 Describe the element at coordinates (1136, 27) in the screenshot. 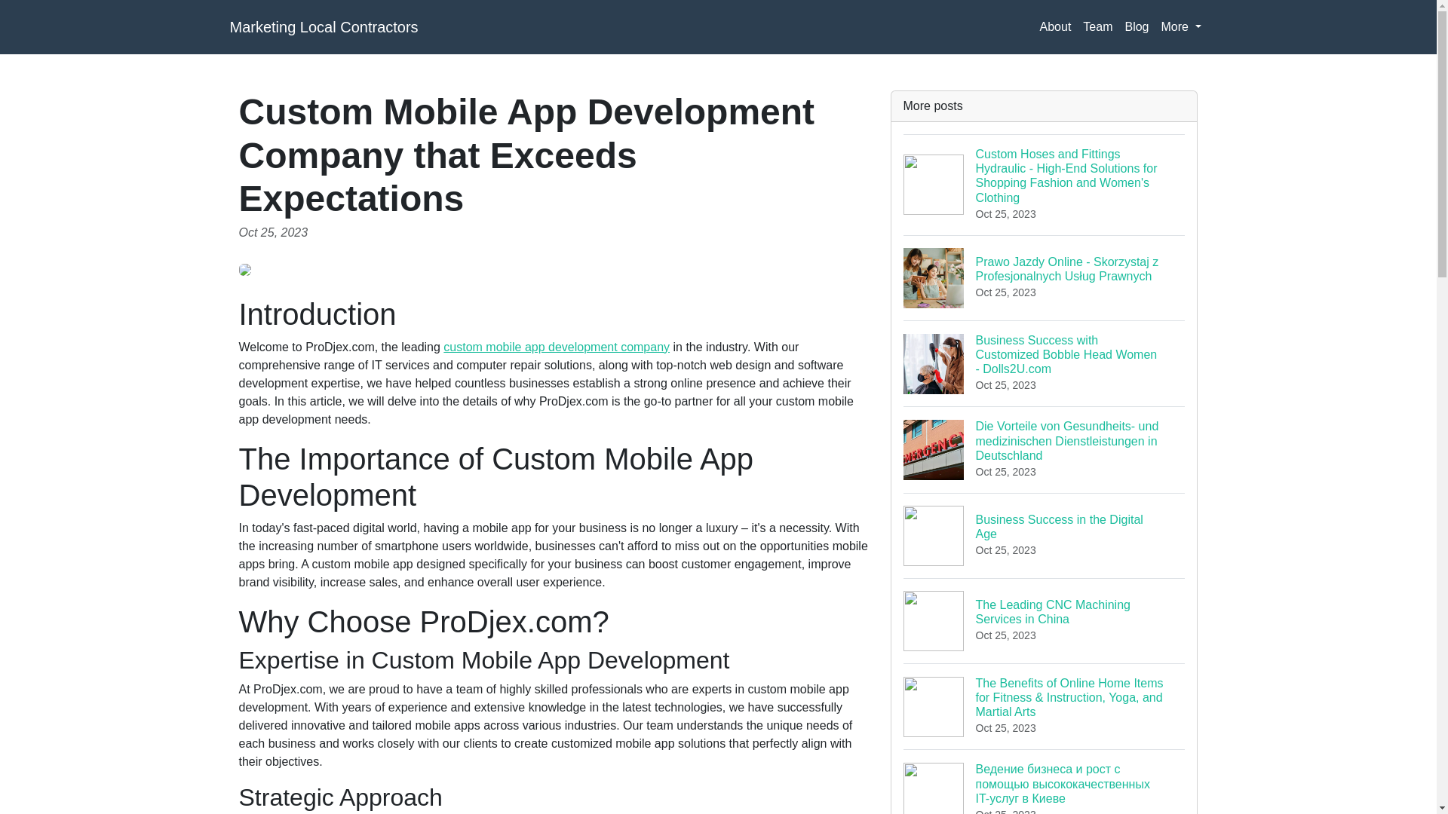

I see `custom mobile app development company` at that location.